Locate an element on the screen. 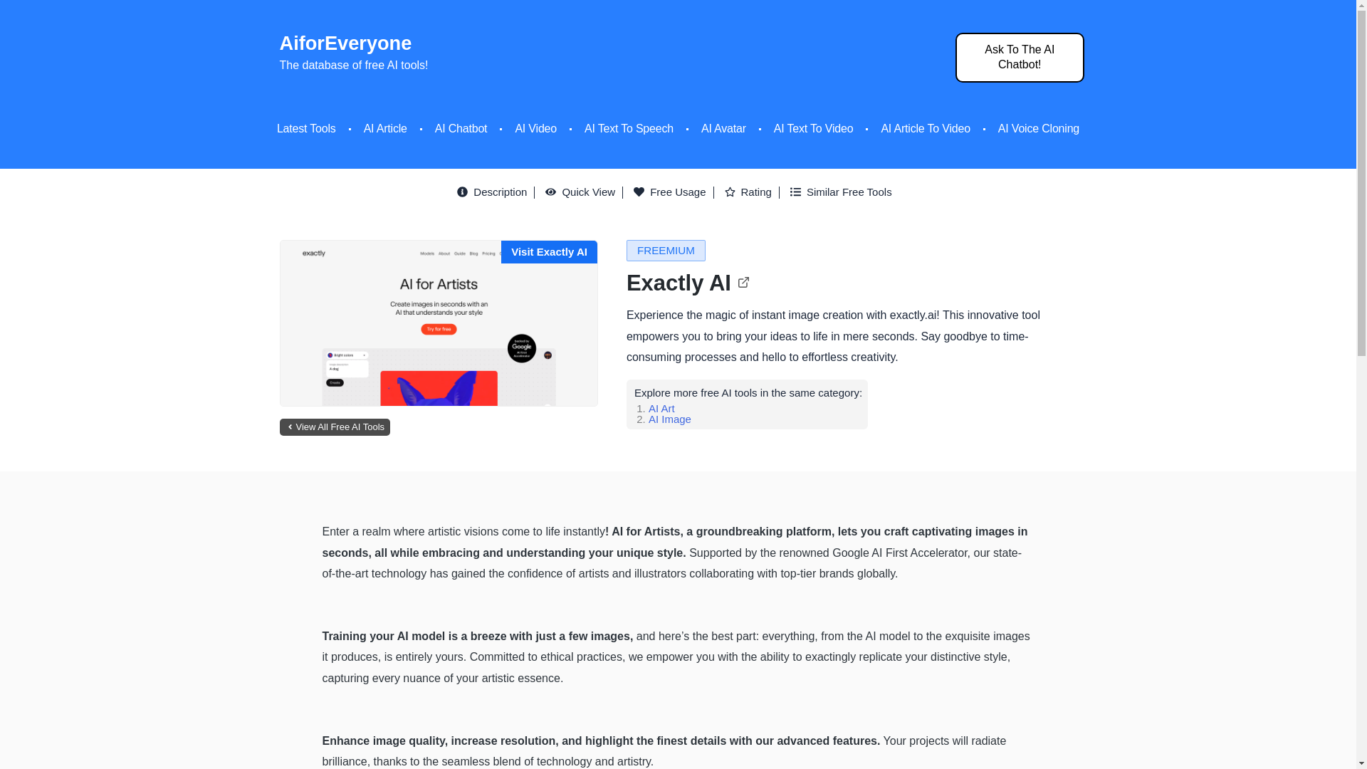 This screenshot has height=769, width=1367. AI Avatar is located at coordinates (723, 128).